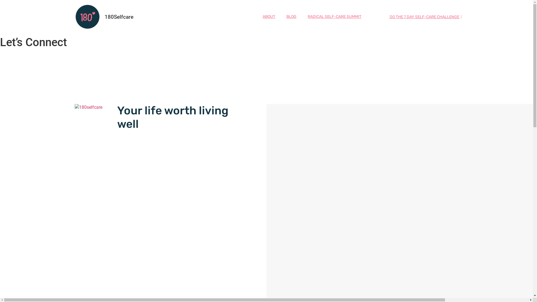 This screenshot has height=302, width=537. I want to click on ABOUT, so click(269, 17).